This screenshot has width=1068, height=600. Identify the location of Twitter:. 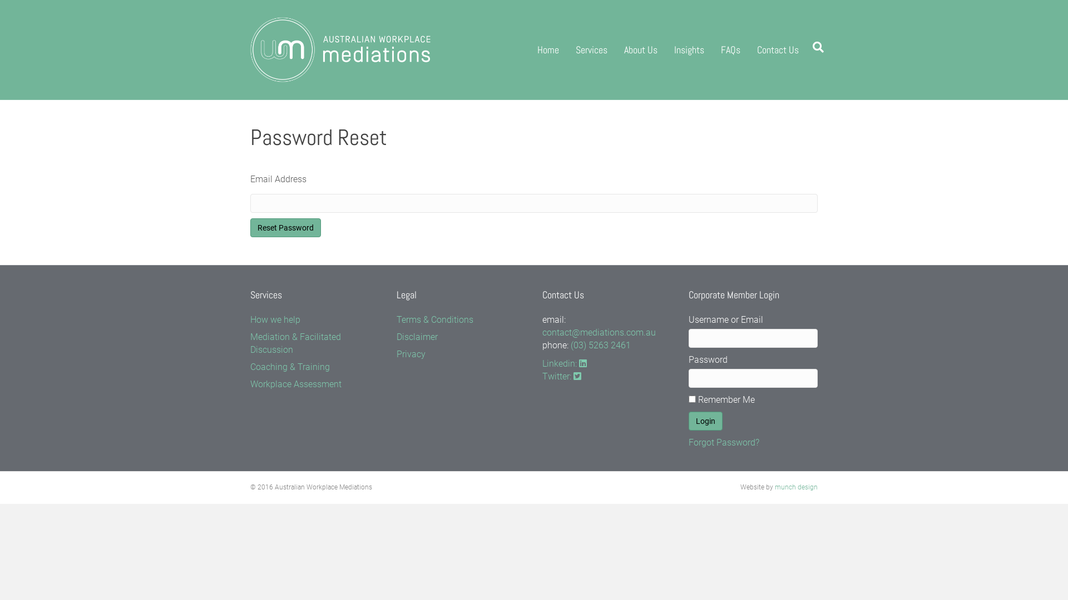
(562, 377).